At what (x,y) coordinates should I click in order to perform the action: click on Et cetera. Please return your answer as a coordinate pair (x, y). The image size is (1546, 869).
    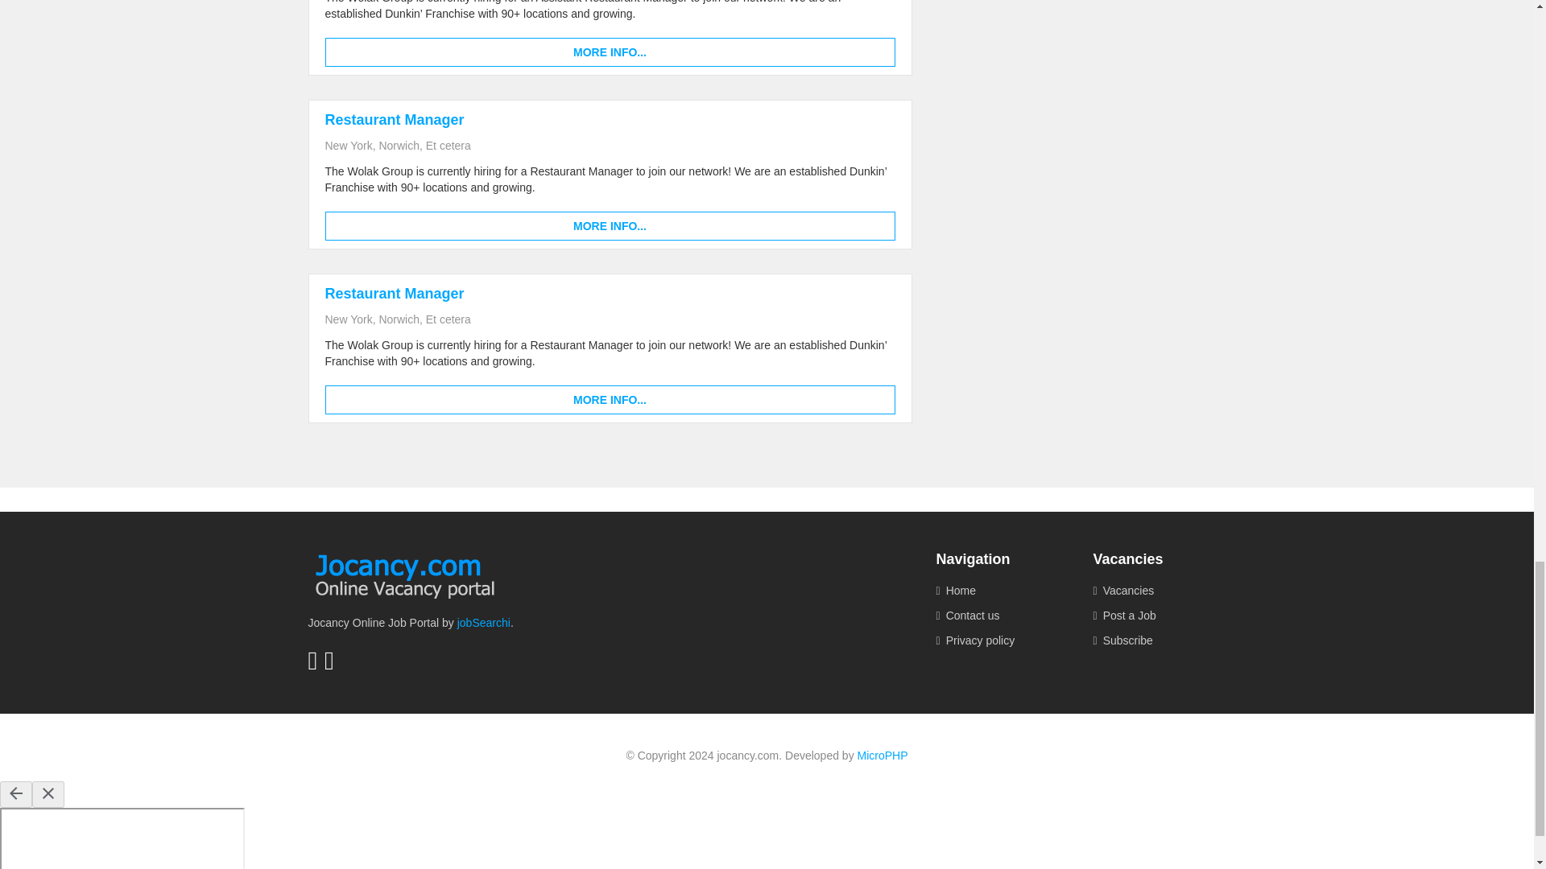
    Looking at the image, I should click on (449, 145).